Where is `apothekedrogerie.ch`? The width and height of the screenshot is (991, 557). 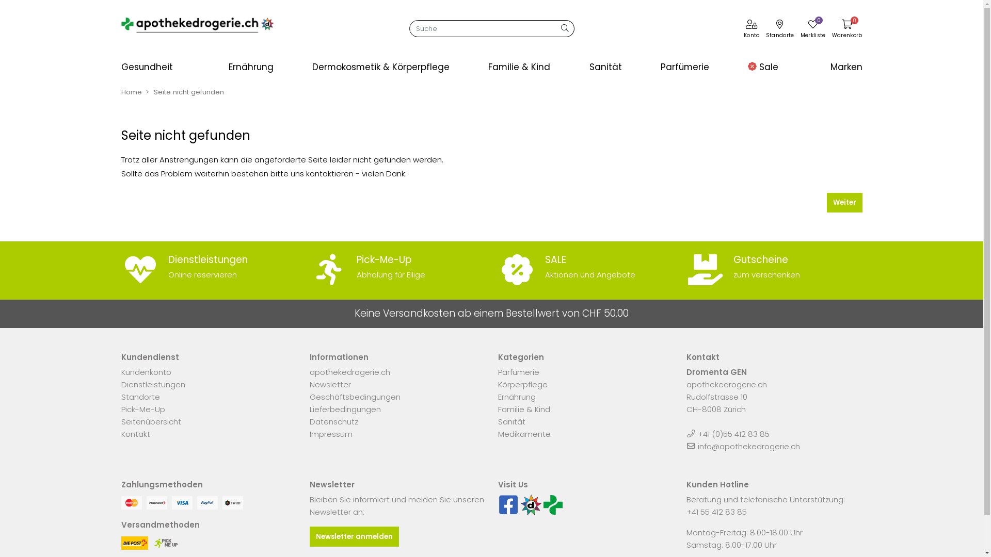
apothekedrogerie.ch is located at coordinates (350, 372).